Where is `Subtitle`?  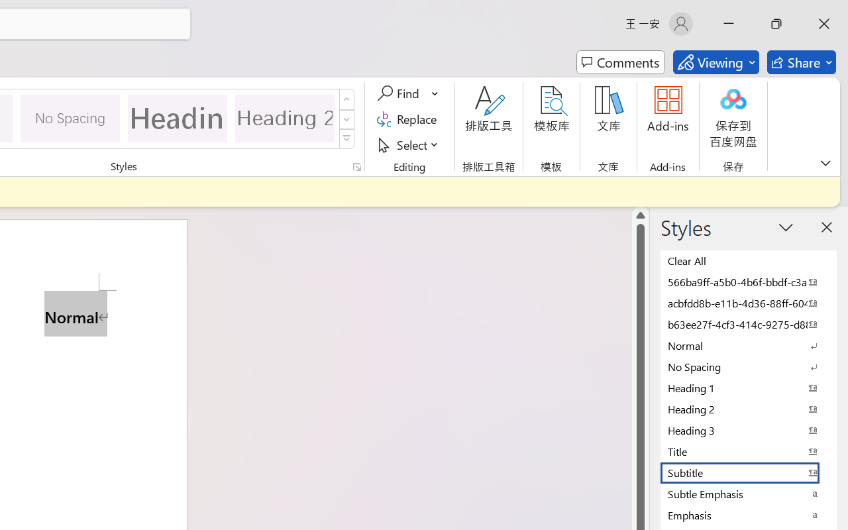
Subtitle is located at coordinates (749, 472).